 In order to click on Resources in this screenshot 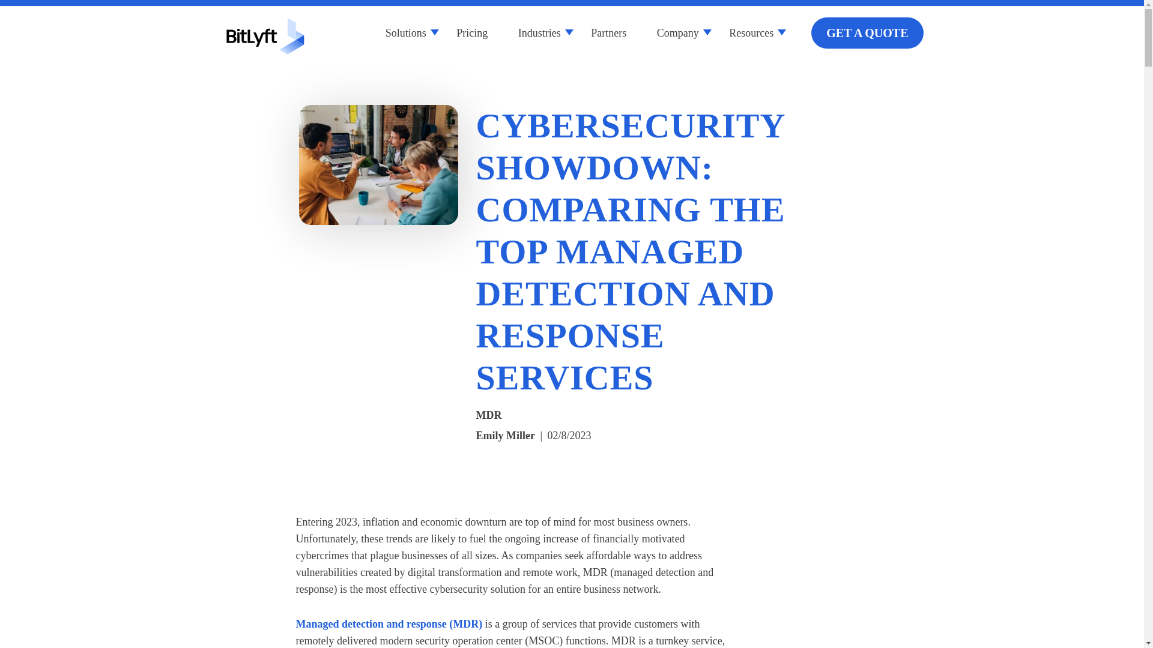, I will do `click(751, 32)`.